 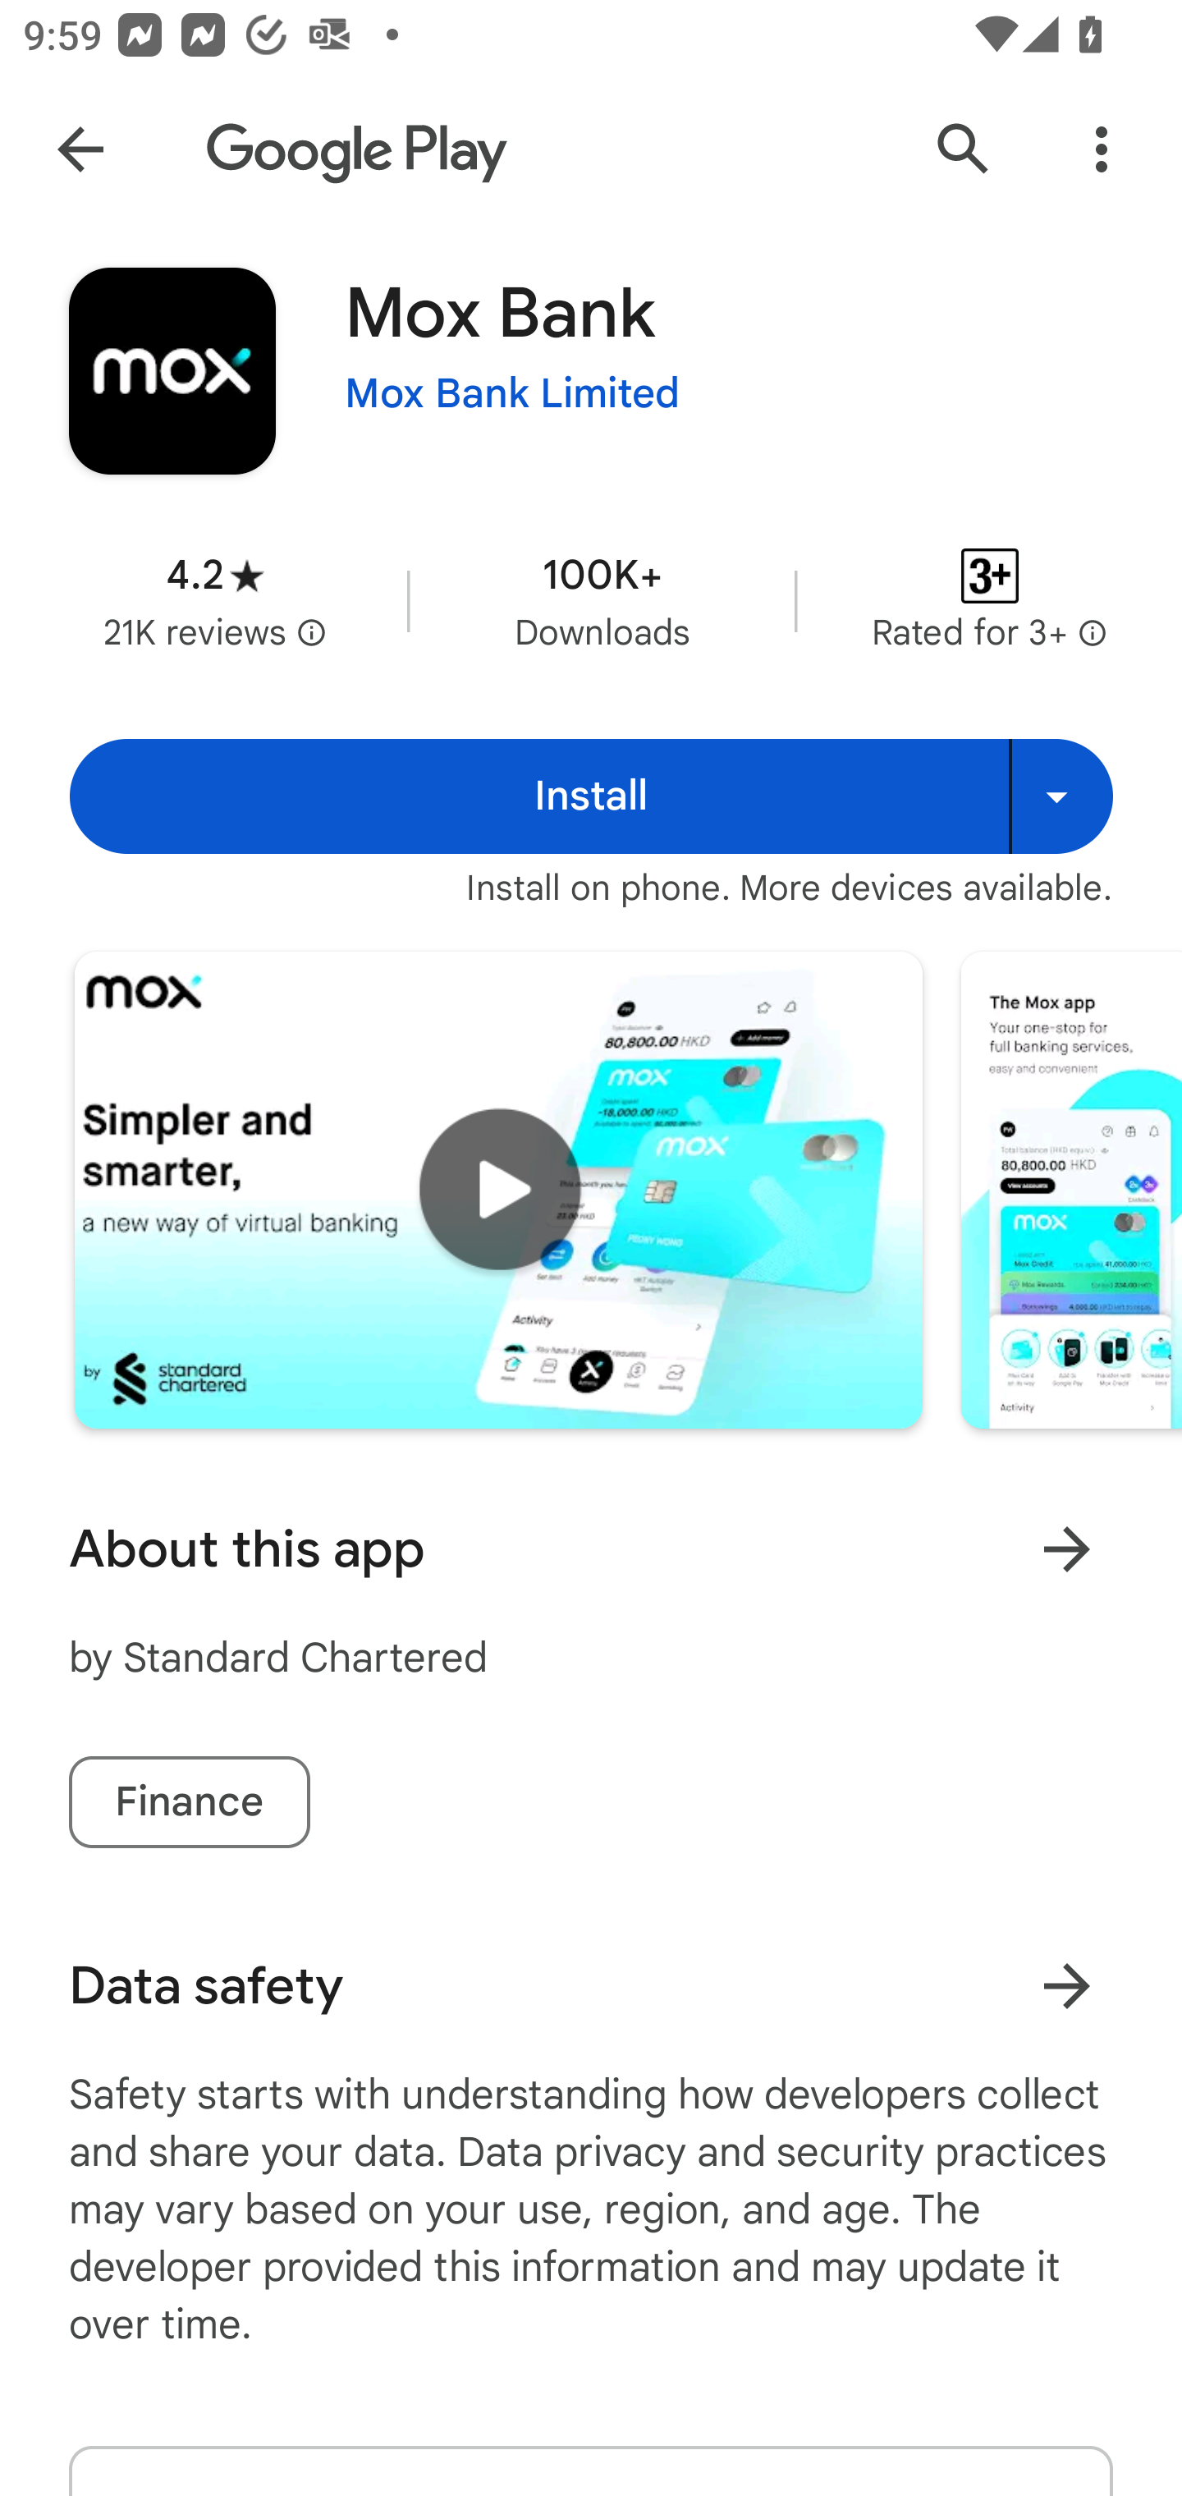 What do you see at coordinates (215, 601) in the screenshot?
I see `Average rating 4.2 stars in 21 thousand reviews` at bounding box center [215, 601].